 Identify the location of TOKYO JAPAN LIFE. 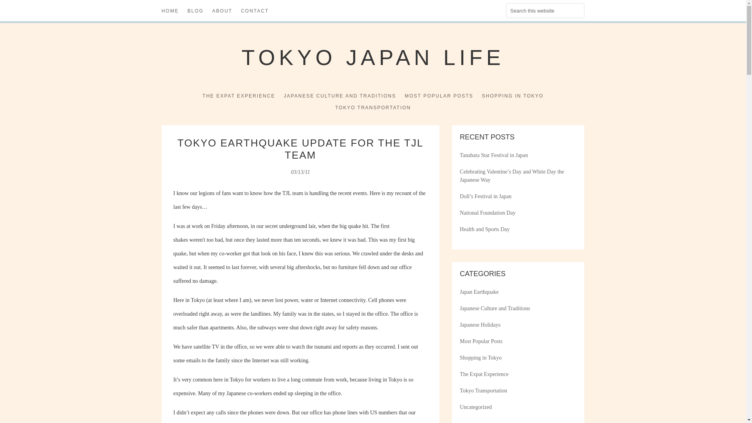
(373, 57).